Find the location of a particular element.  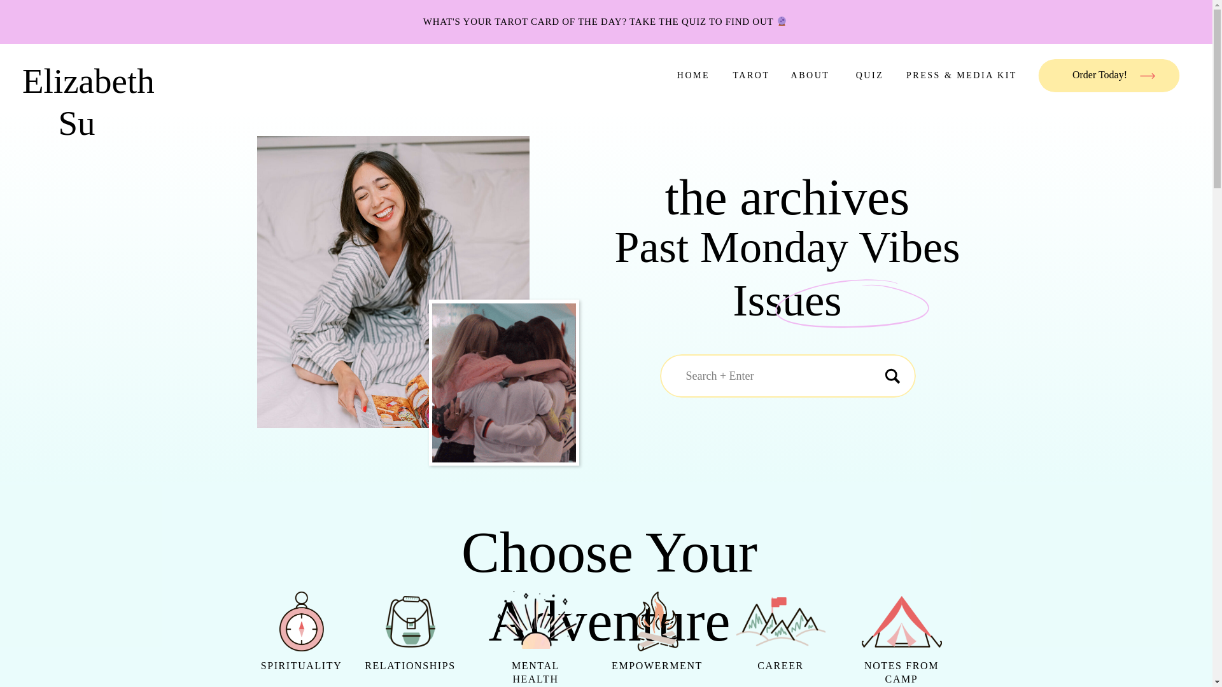

CAREER is located at coordinates (780, 673).